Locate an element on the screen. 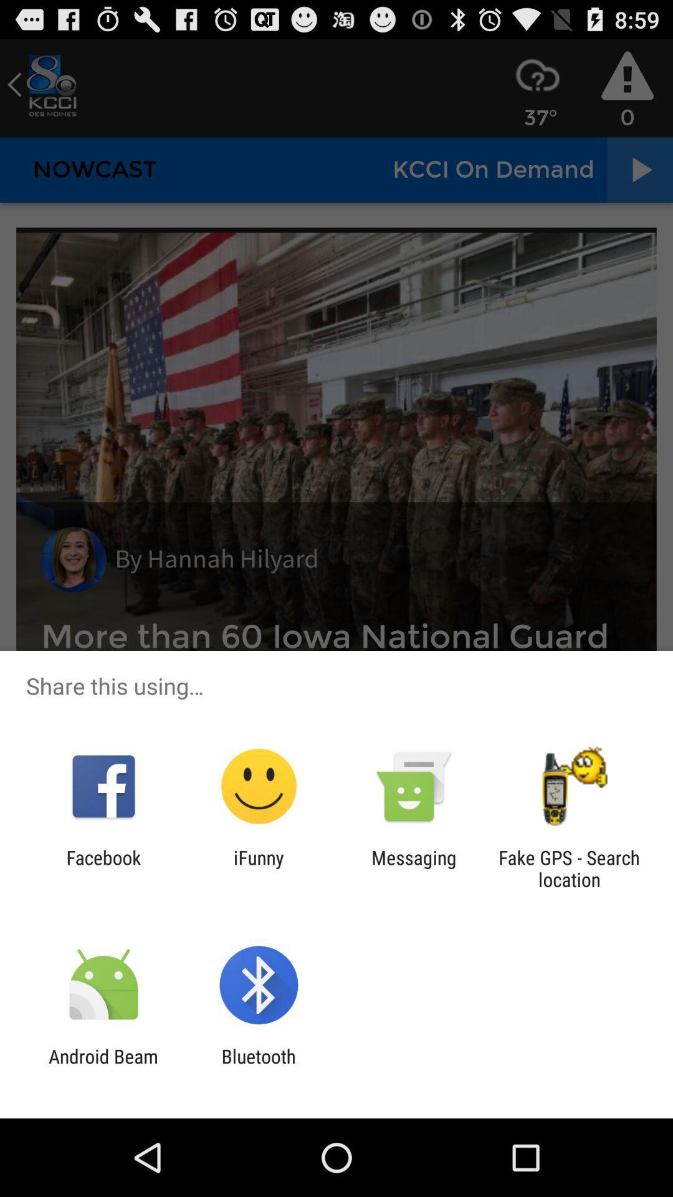 The height and width of the screenshot is (1197, 673). turn on the item next to messaging item is located at coordinates (259, 868).